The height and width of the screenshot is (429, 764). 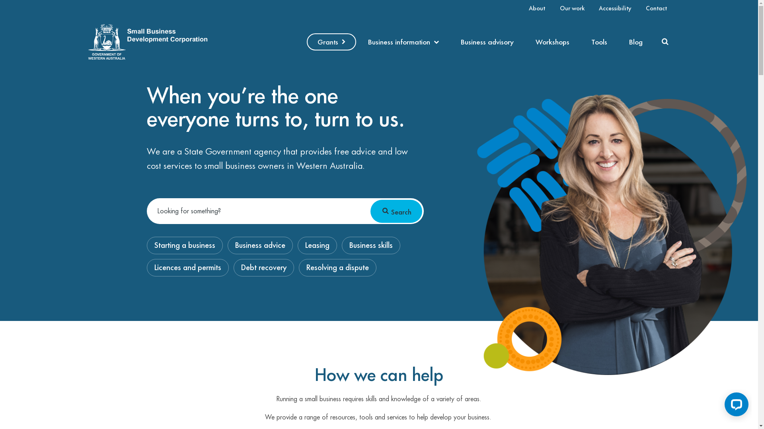 What do you see at coordinates (636, 42) in the screenshot?
I see `Blog` at bounding box center [636, 42].